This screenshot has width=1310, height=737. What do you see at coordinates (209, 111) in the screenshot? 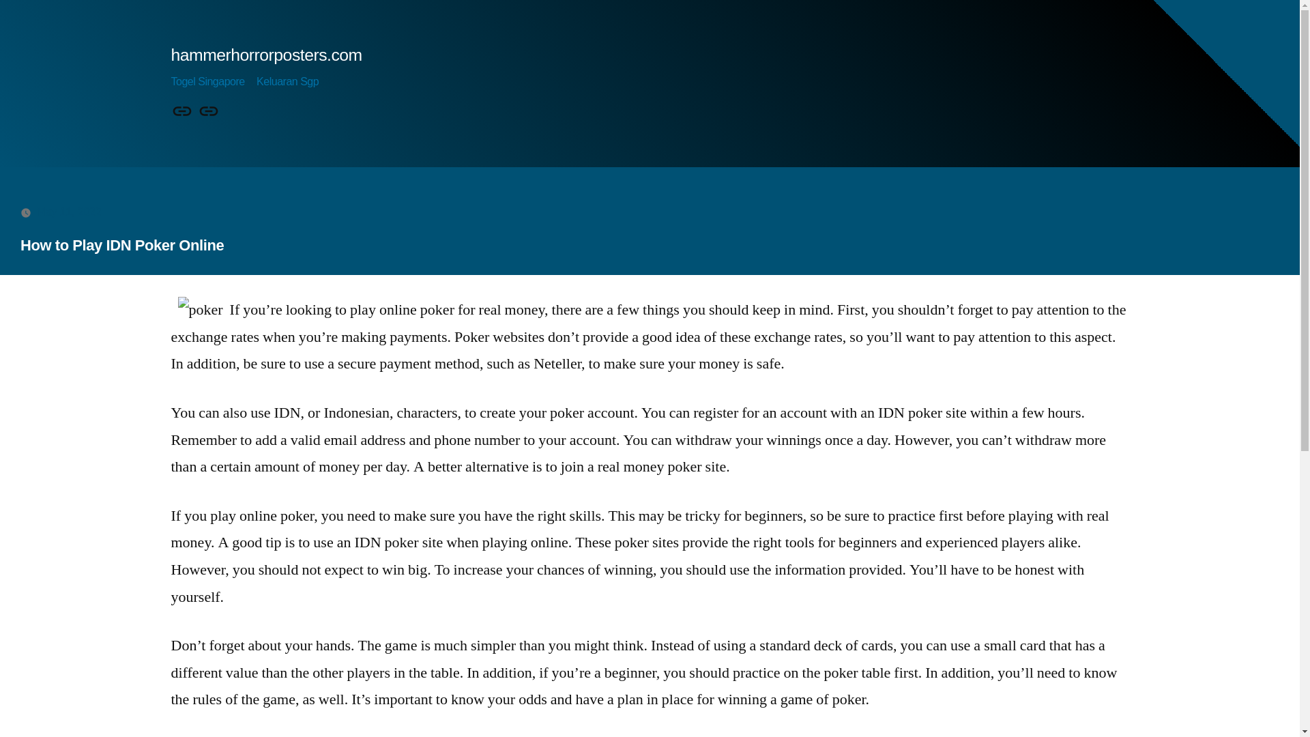
I see `Keluaran Sgp` at bounding box center [209, 111].